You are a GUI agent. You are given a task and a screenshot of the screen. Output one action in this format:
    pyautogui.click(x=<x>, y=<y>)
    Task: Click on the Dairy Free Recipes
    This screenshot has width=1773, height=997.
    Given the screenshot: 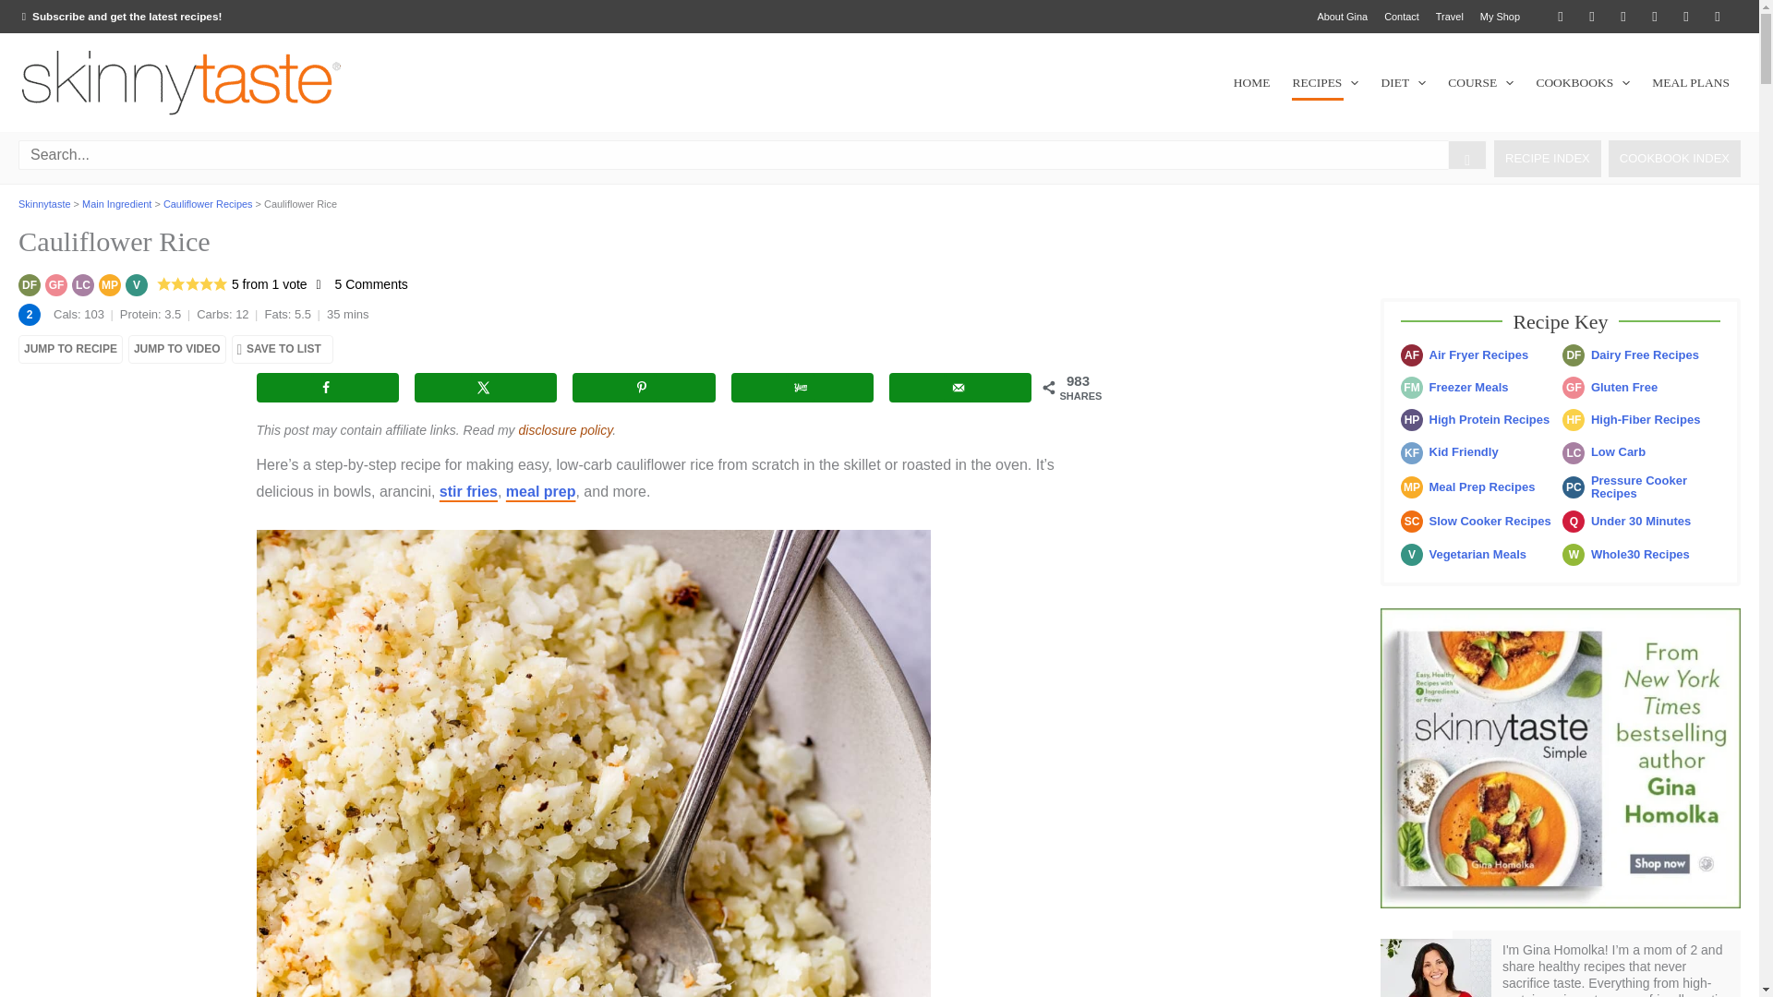 What is the action you would take?
    pyautogui.click(x=30, y=284)
    